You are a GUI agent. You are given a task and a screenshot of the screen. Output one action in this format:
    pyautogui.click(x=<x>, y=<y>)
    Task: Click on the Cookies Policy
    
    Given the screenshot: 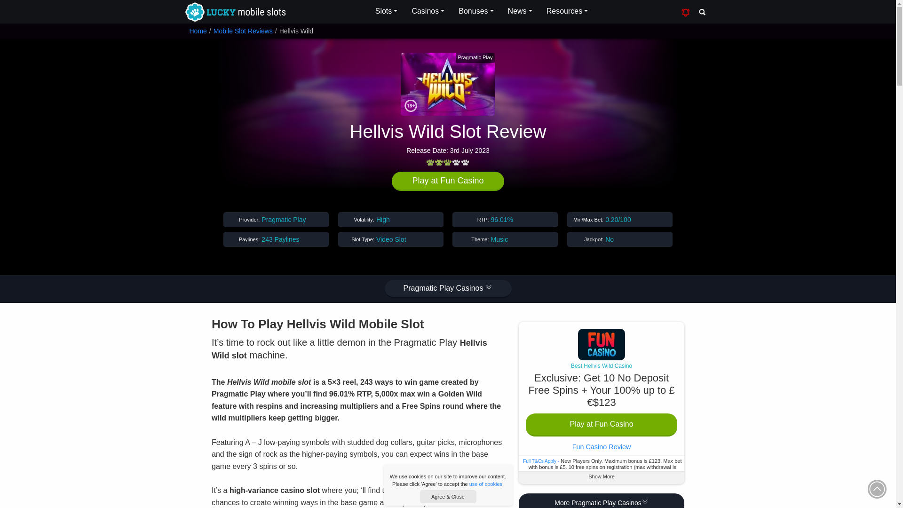 What is the action you would take?
    pyautogui.click(x=485, y=484)
    